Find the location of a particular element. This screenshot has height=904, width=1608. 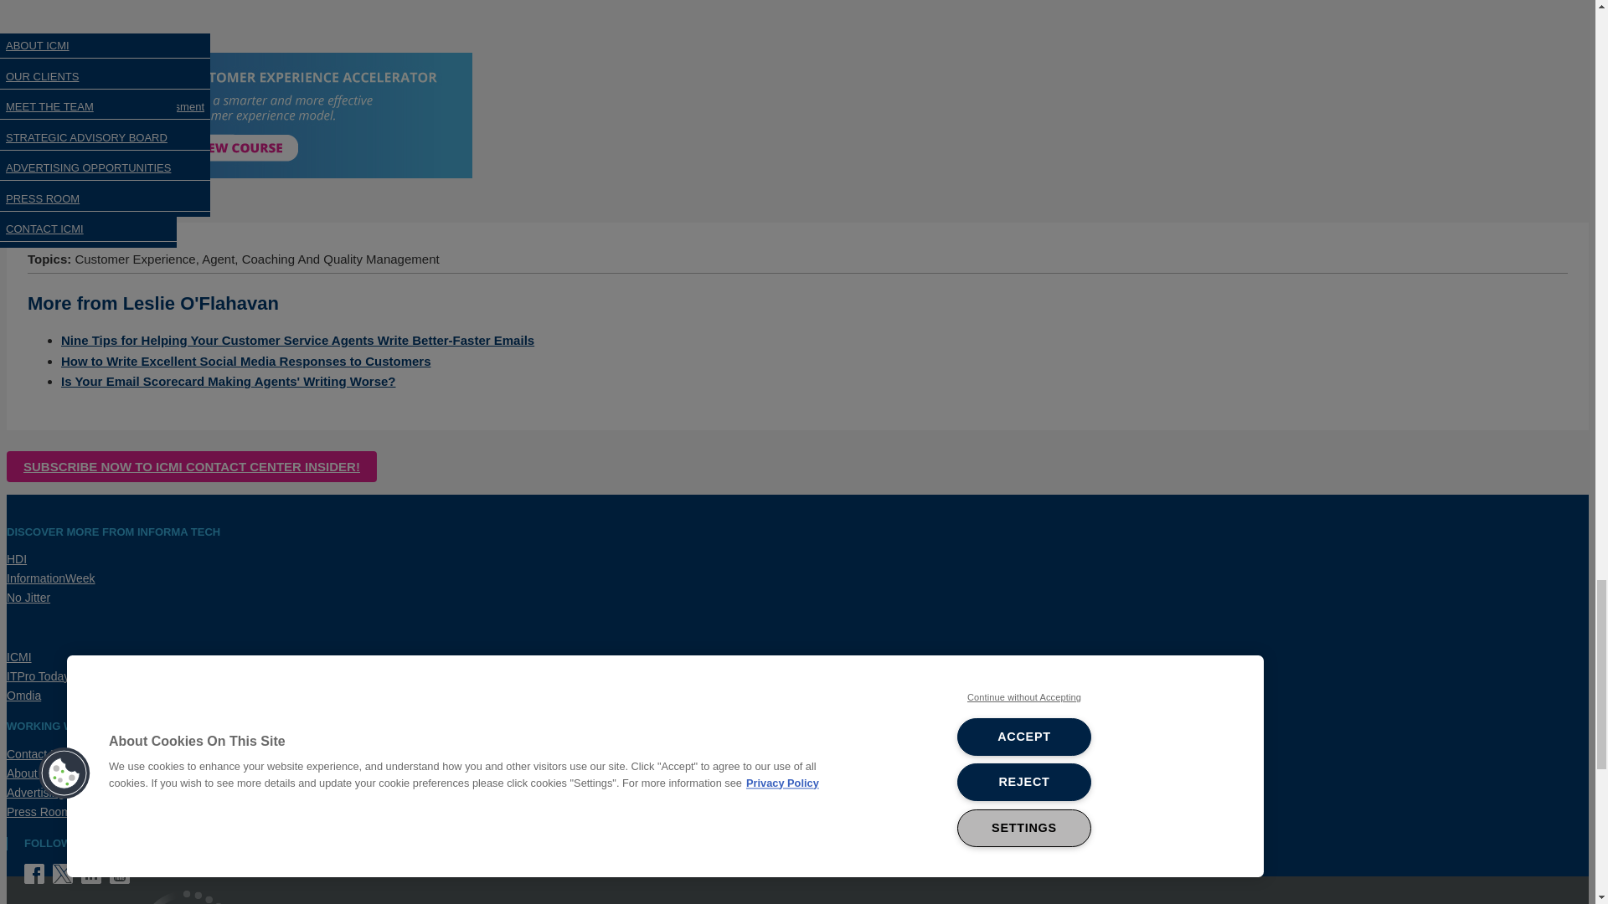

Advertising is located at coordinates (35, 792).